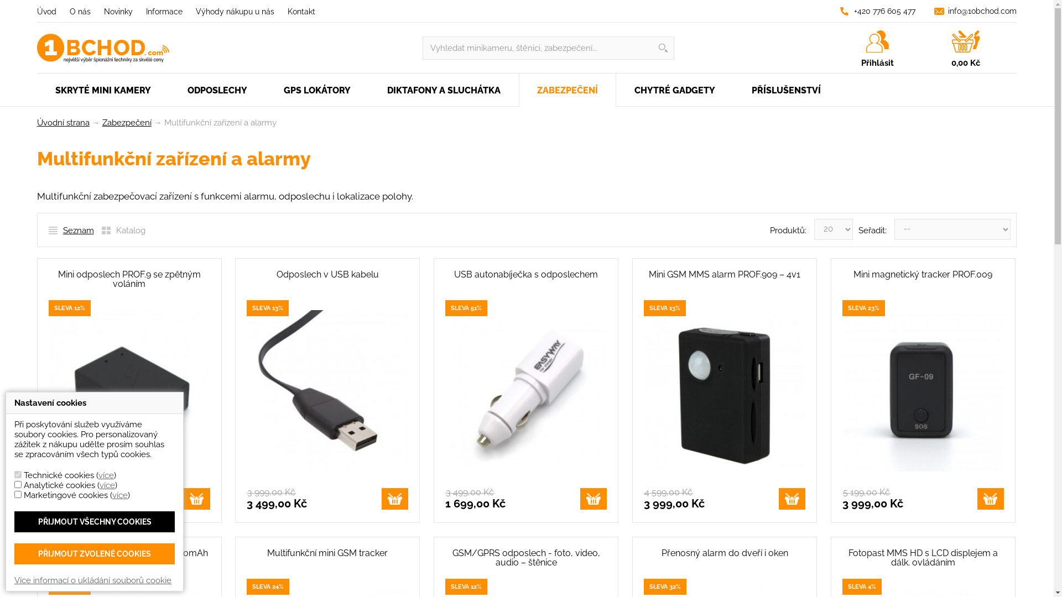 The width and height of the screenshot is (1062, 597). Describe the element at coordinates (12, 11) in the screenshot. I see `OK` at that location.